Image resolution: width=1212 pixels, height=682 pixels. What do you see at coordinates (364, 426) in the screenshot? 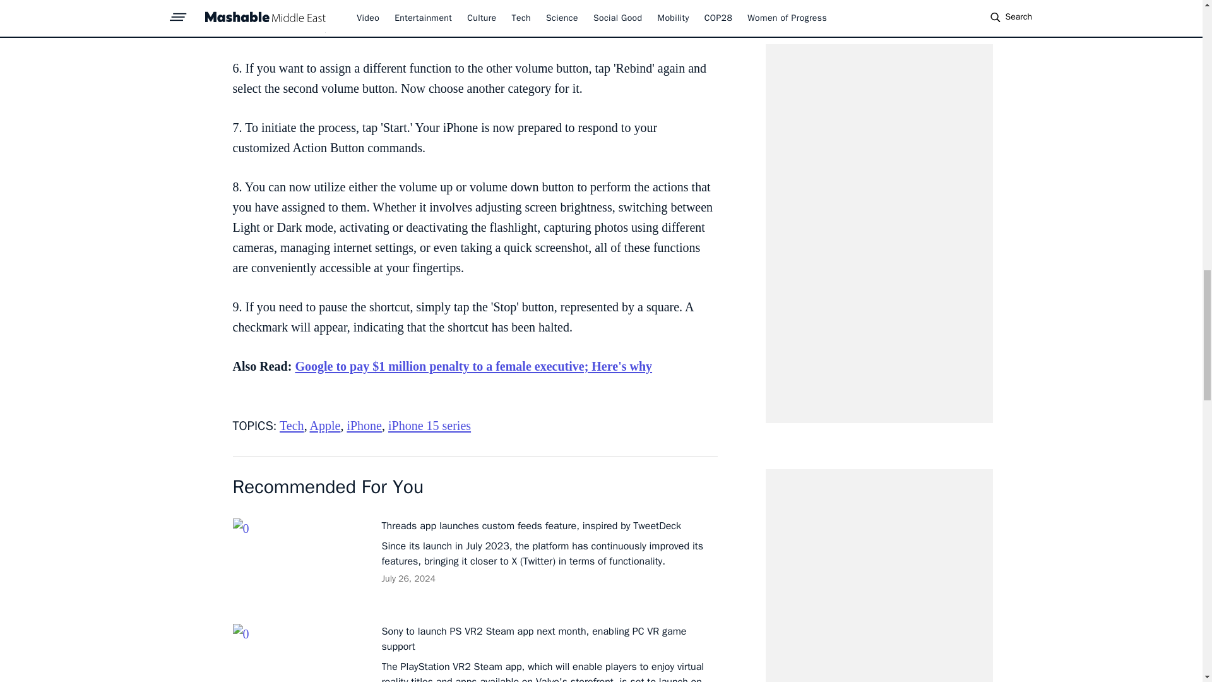
I see `iPhone` at bounding box center [364, 426].